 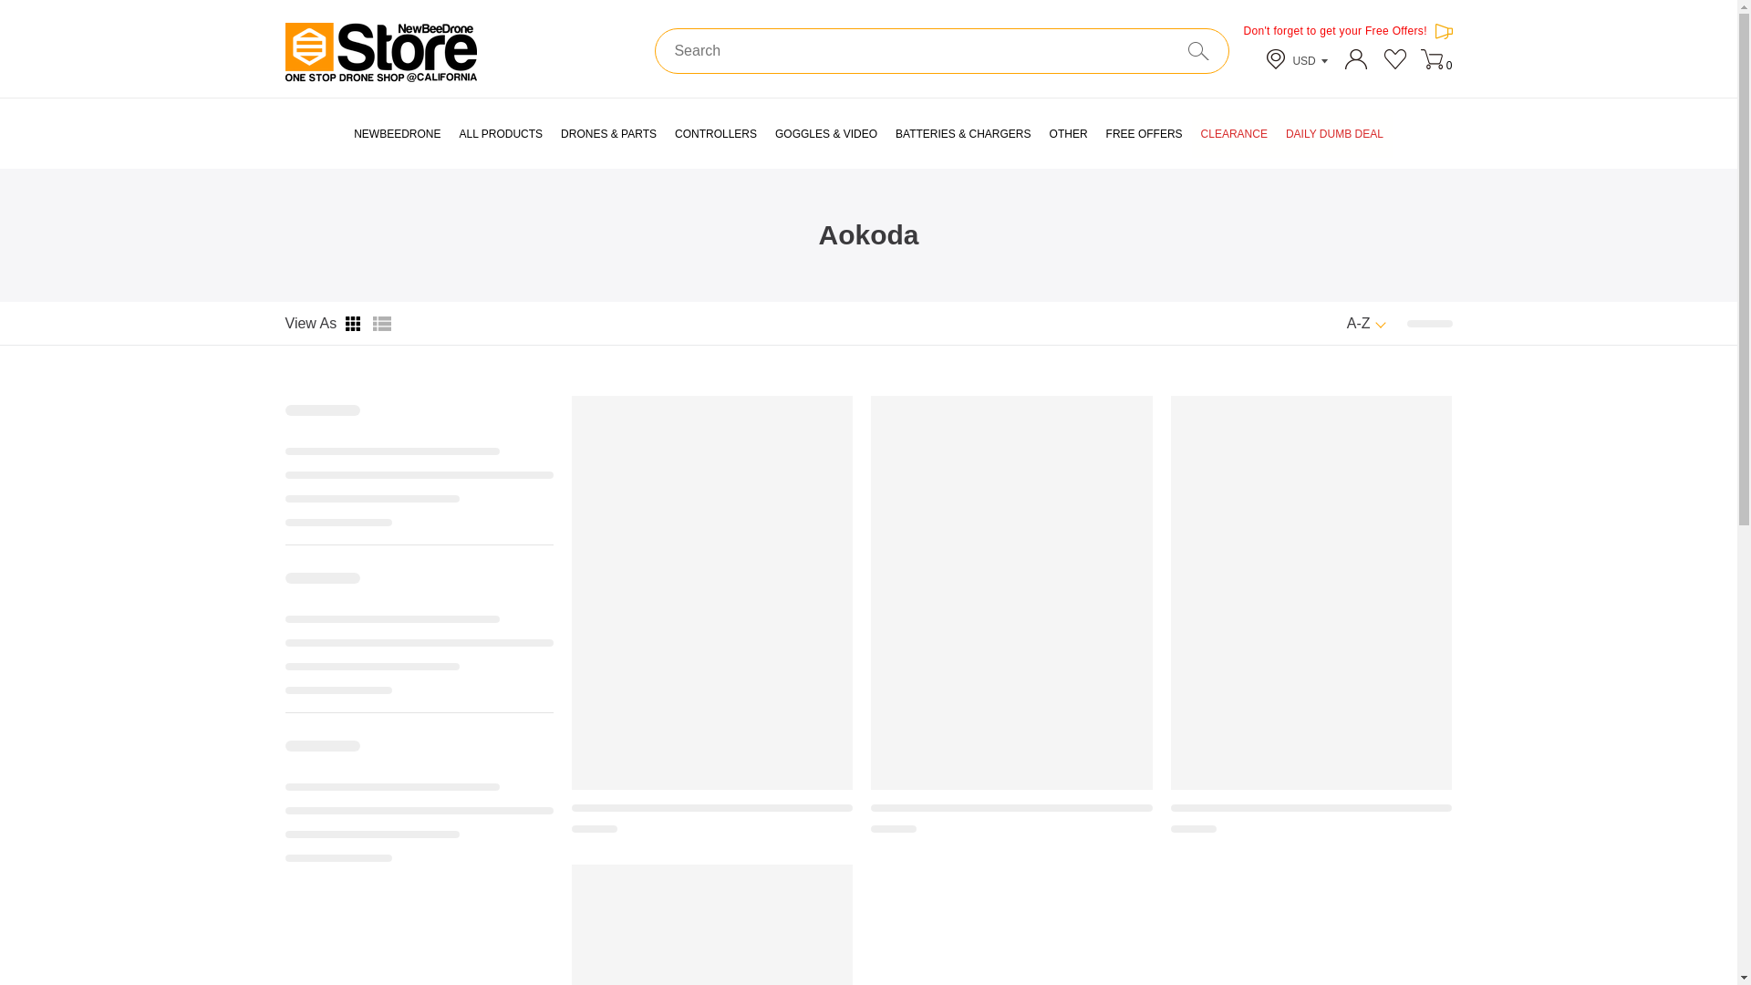 What do you see at coordinates (502, 133) in the screenshot?
I see `All Products` at bounding box center [502, 133].